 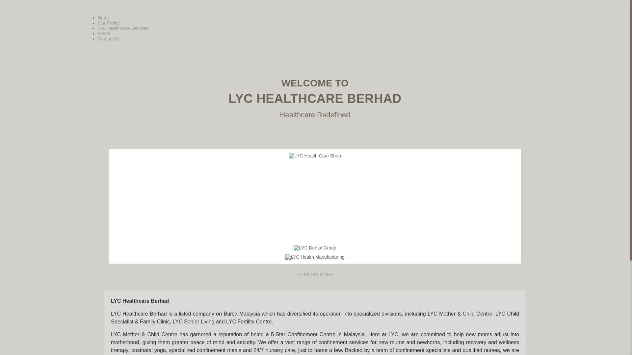 I want to click on TO KNOW MORE, so click(x=315, y=277).